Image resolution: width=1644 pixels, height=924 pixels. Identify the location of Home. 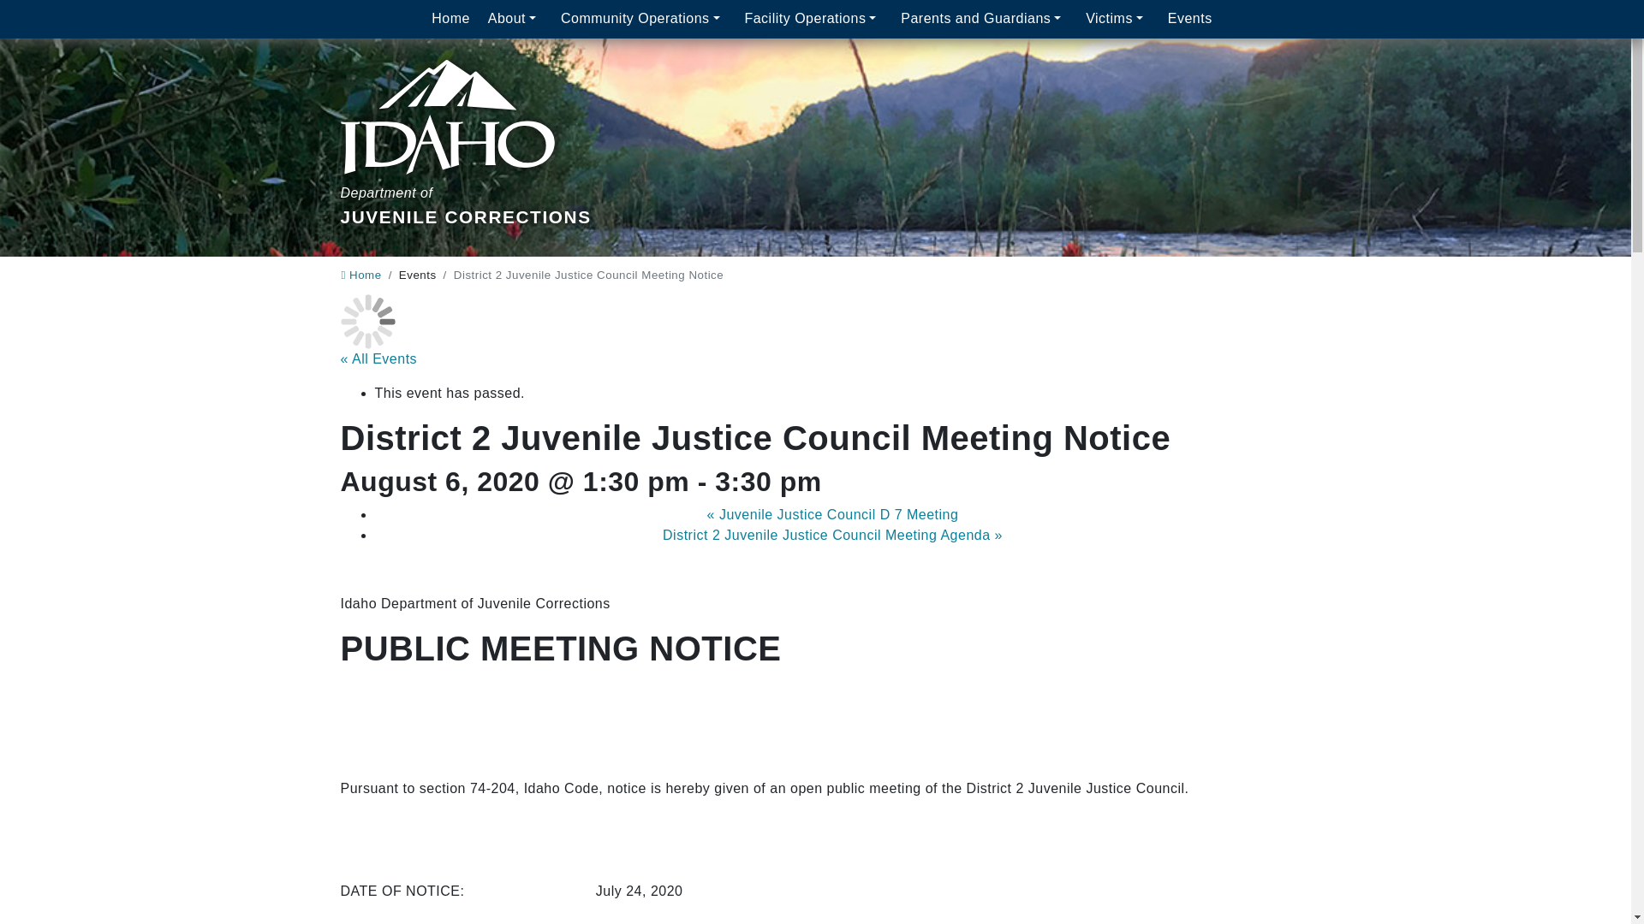
(514, 19).